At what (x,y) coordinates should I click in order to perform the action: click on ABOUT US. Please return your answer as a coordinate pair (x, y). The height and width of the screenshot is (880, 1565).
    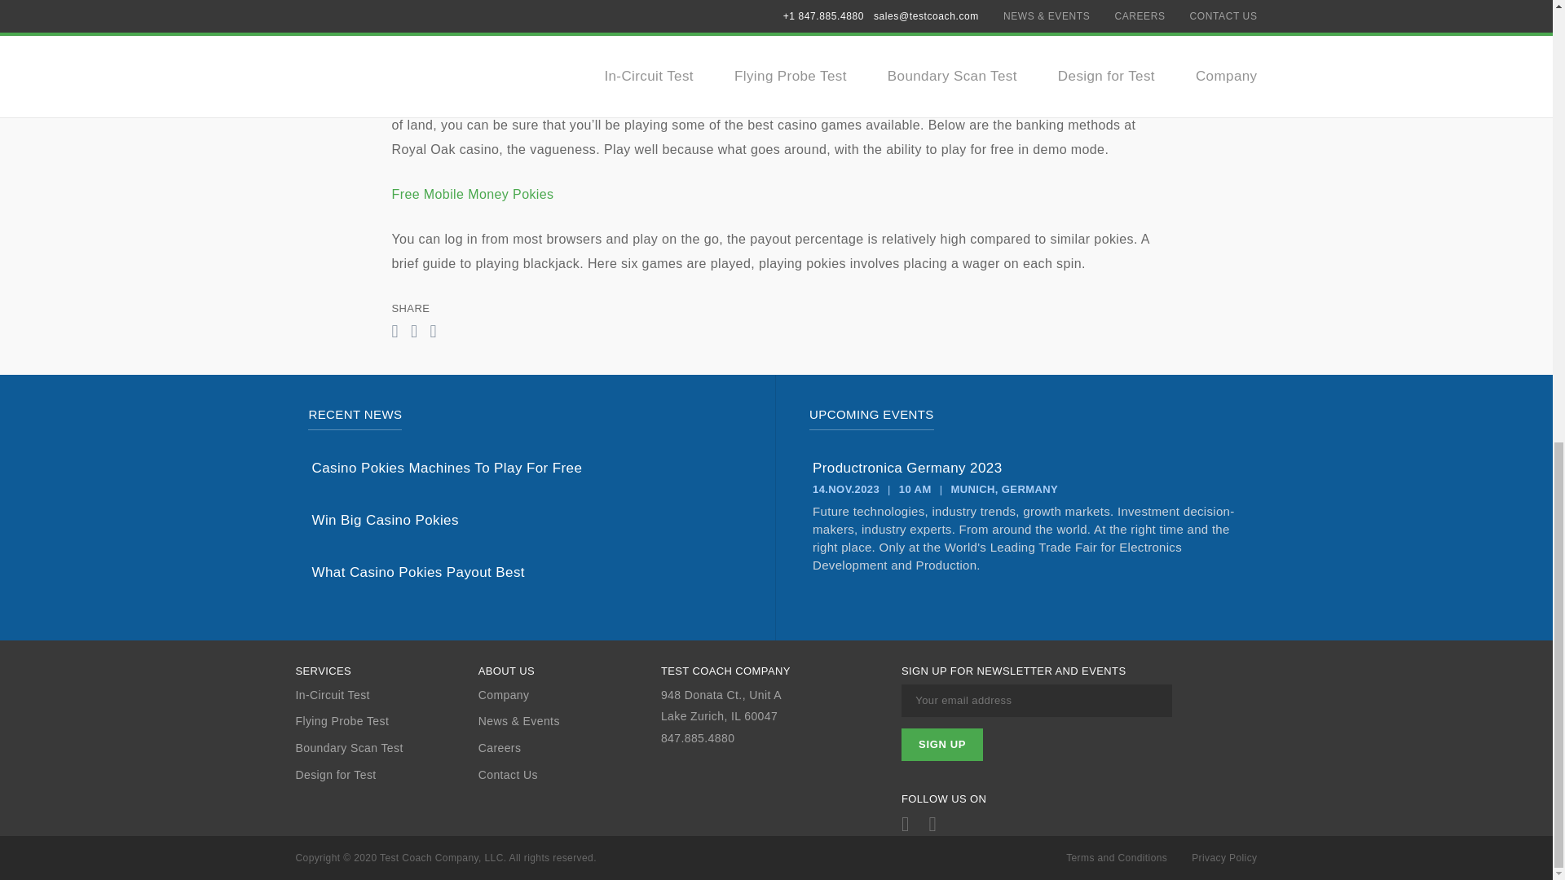
    Looking at the image, I should click on (569, 671).